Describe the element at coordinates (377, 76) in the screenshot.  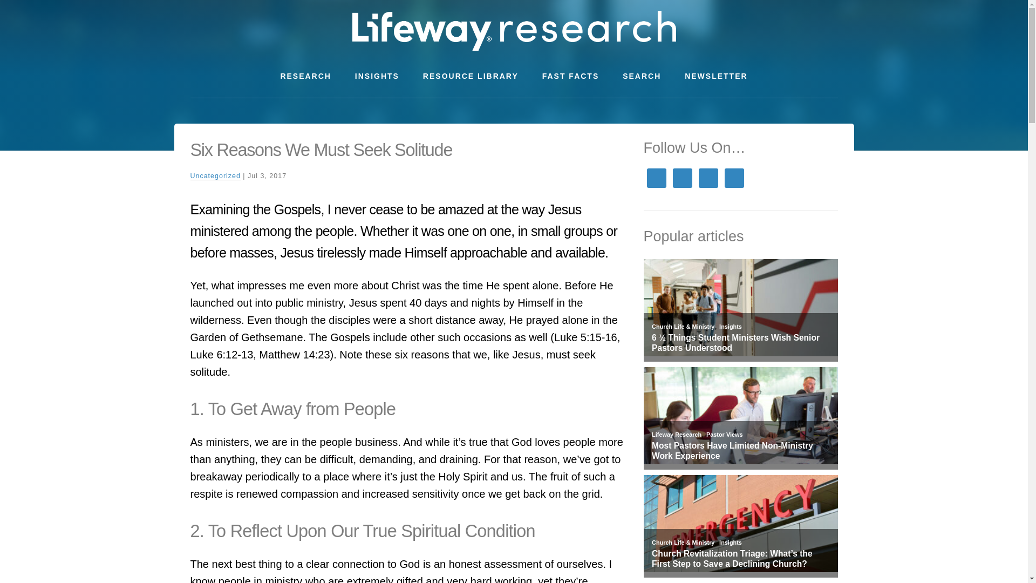
I see `INSIGHTS` at that location.